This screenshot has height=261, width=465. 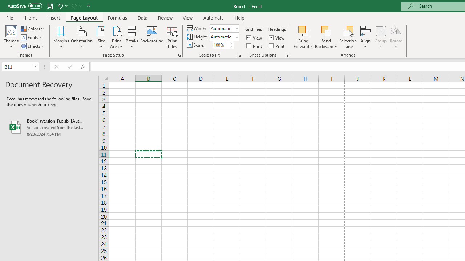 I want to click on Height, so click(x=222, y=37).